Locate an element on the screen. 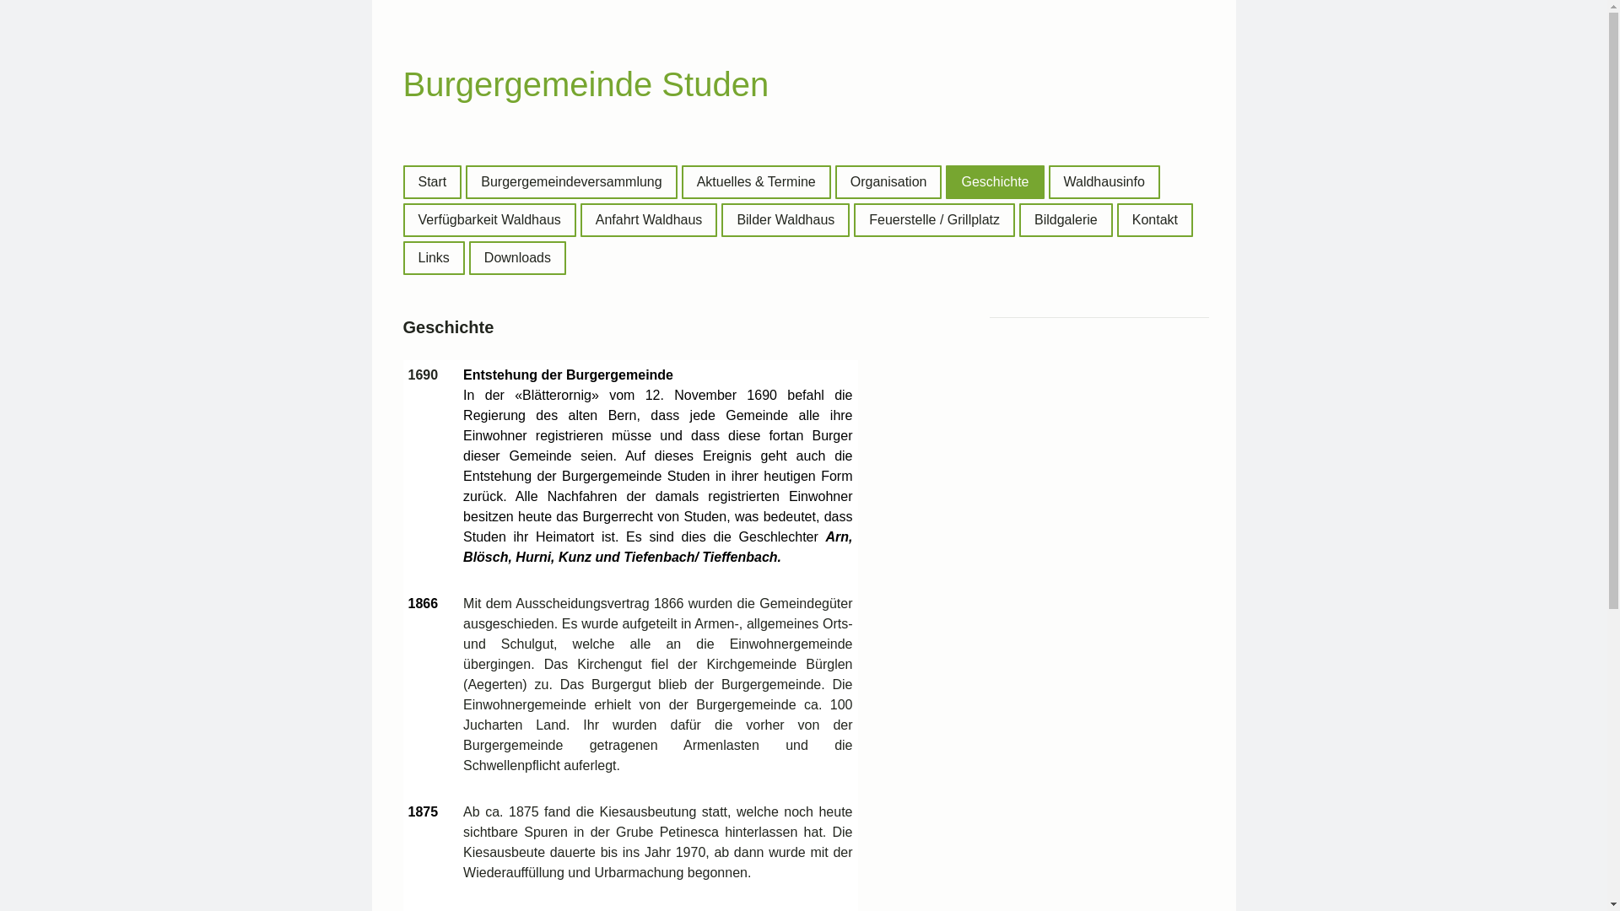 The height and width of the screenshot is (911, 1620). Start is located at coordinates (433, 182).